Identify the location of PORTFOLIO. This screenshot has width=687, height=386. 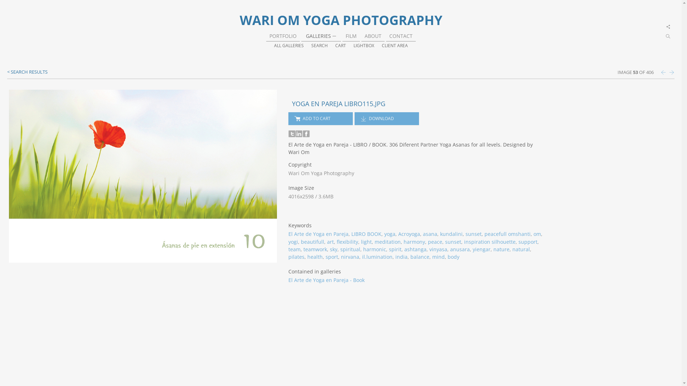
(283, 36).